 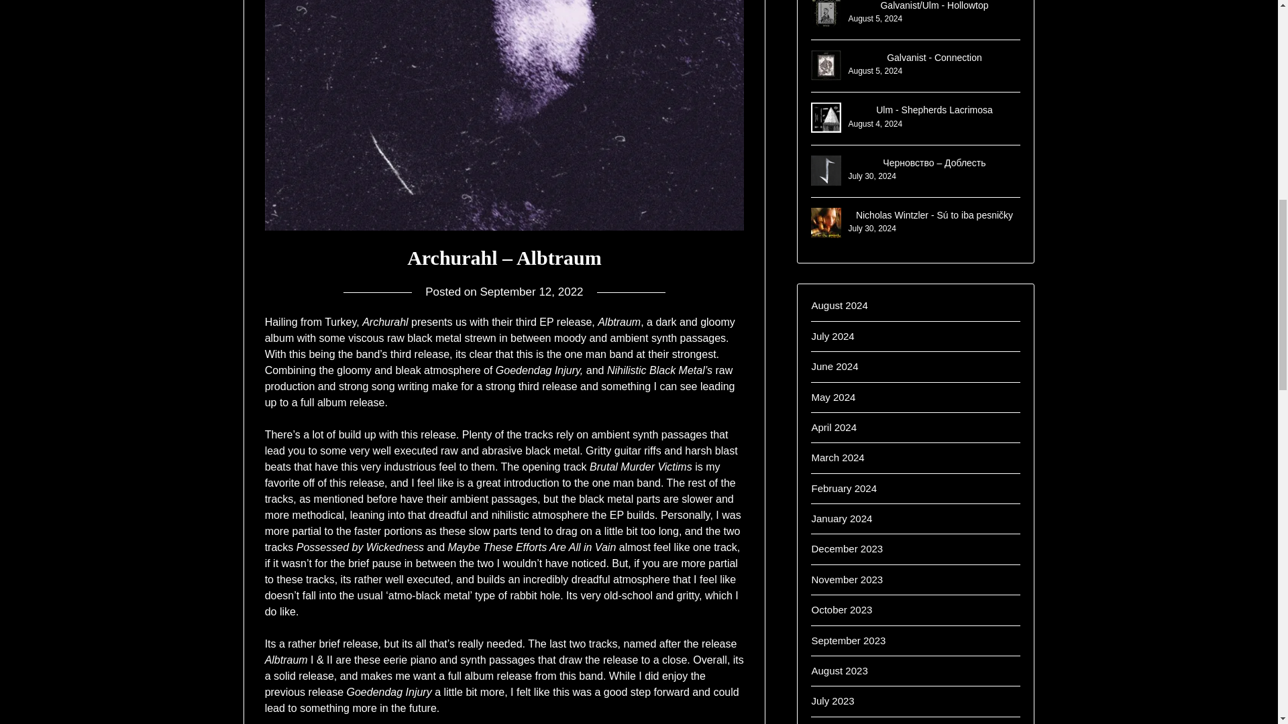 I want to click on April 2024, so click(x=833, y=426).